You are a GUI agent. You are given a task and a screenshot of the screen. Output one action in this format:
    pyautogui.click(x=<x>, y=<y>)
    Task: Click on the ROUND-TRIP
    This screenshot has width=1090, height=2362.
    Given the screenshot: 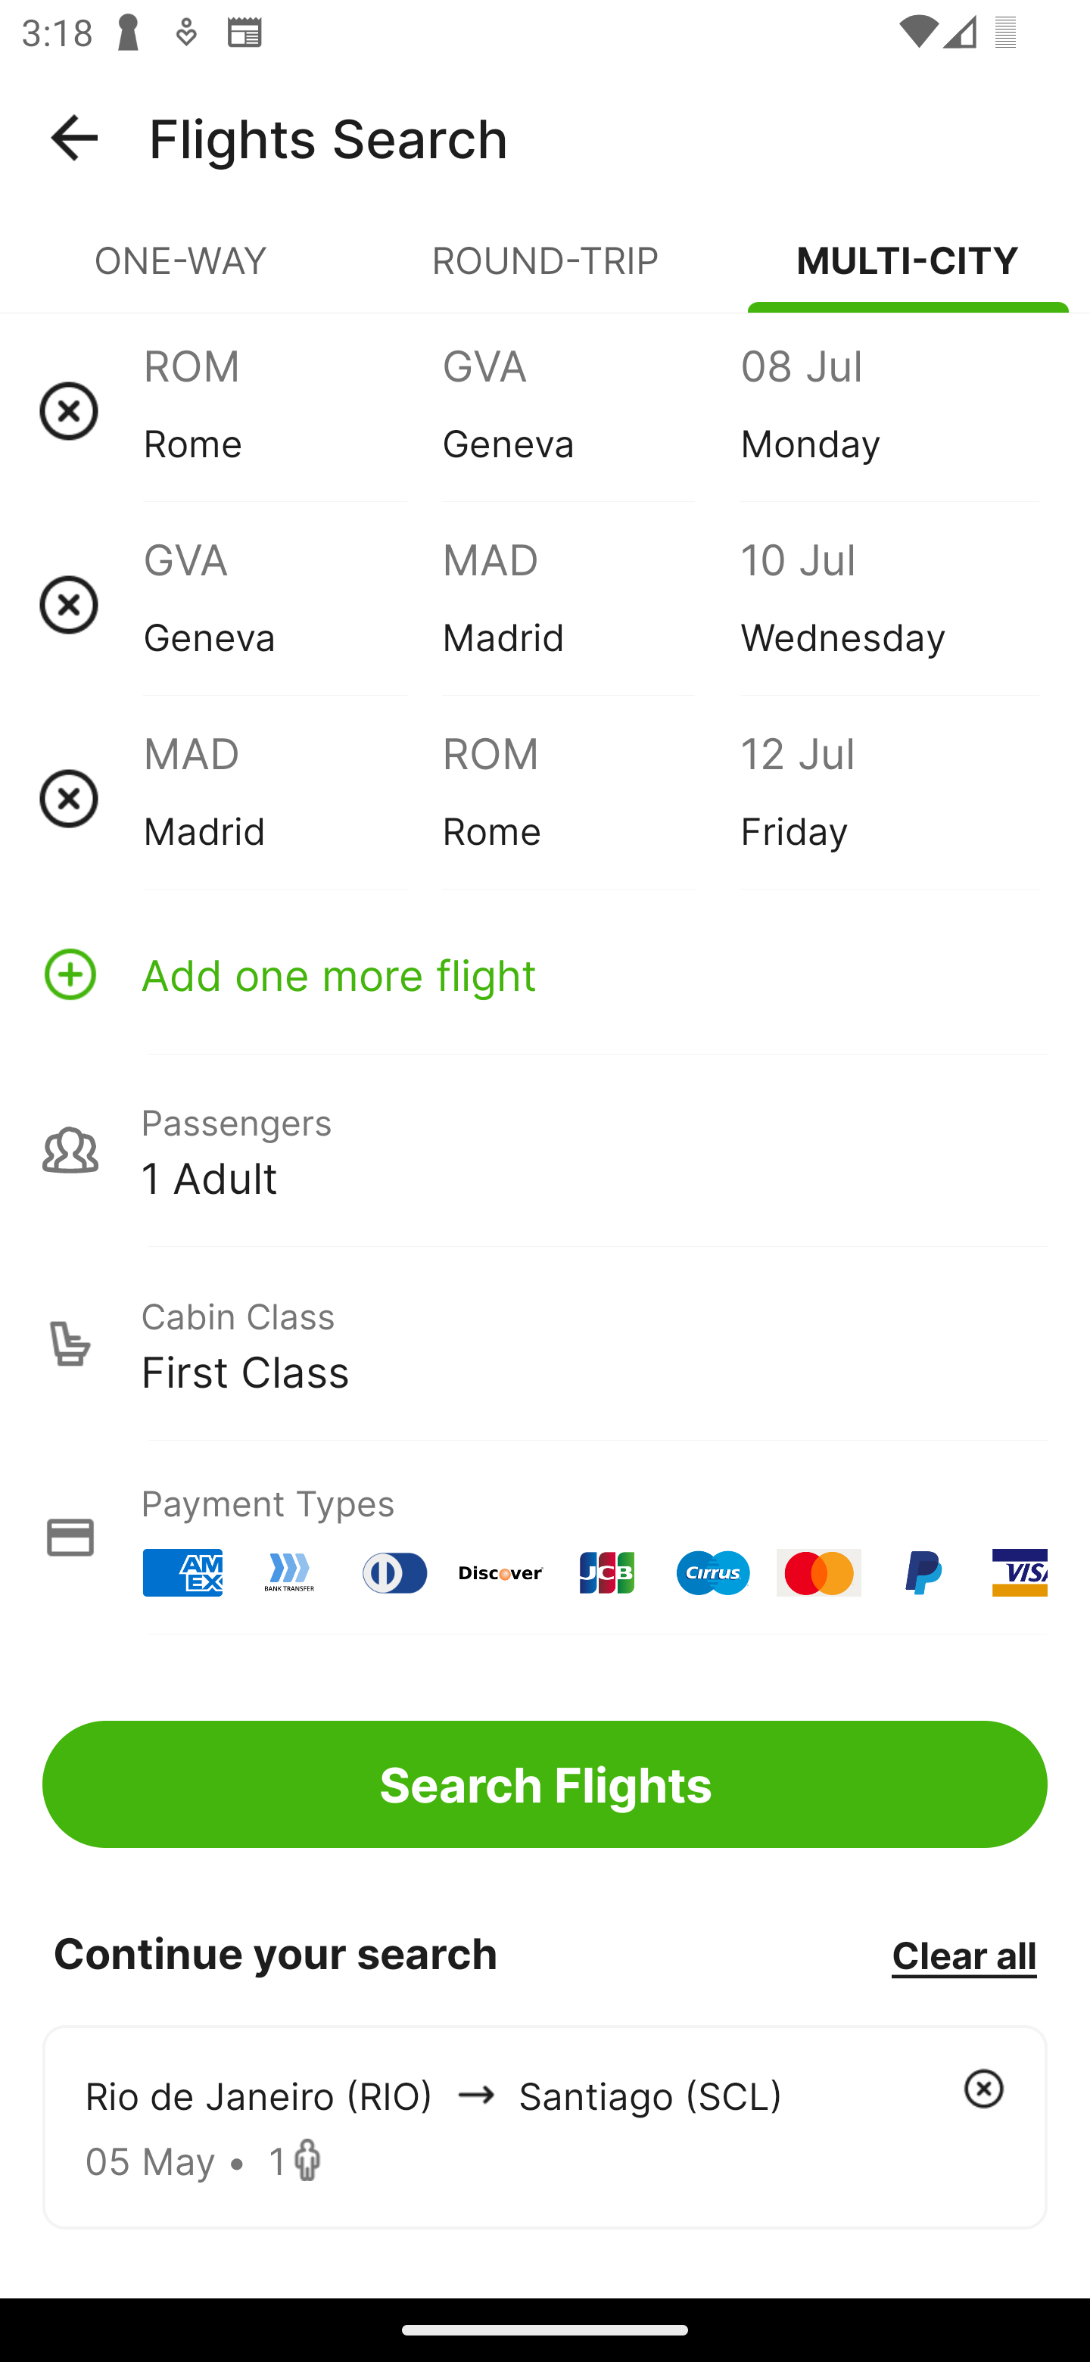 What is the action you would take?
    pyautogui.click(x=545, y=273)
    